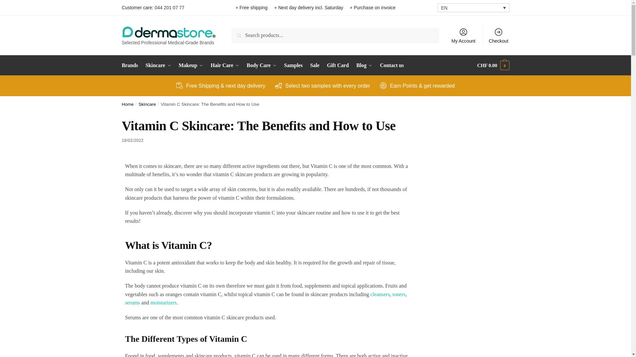  I want to click on Skincare, so click(158, 65).